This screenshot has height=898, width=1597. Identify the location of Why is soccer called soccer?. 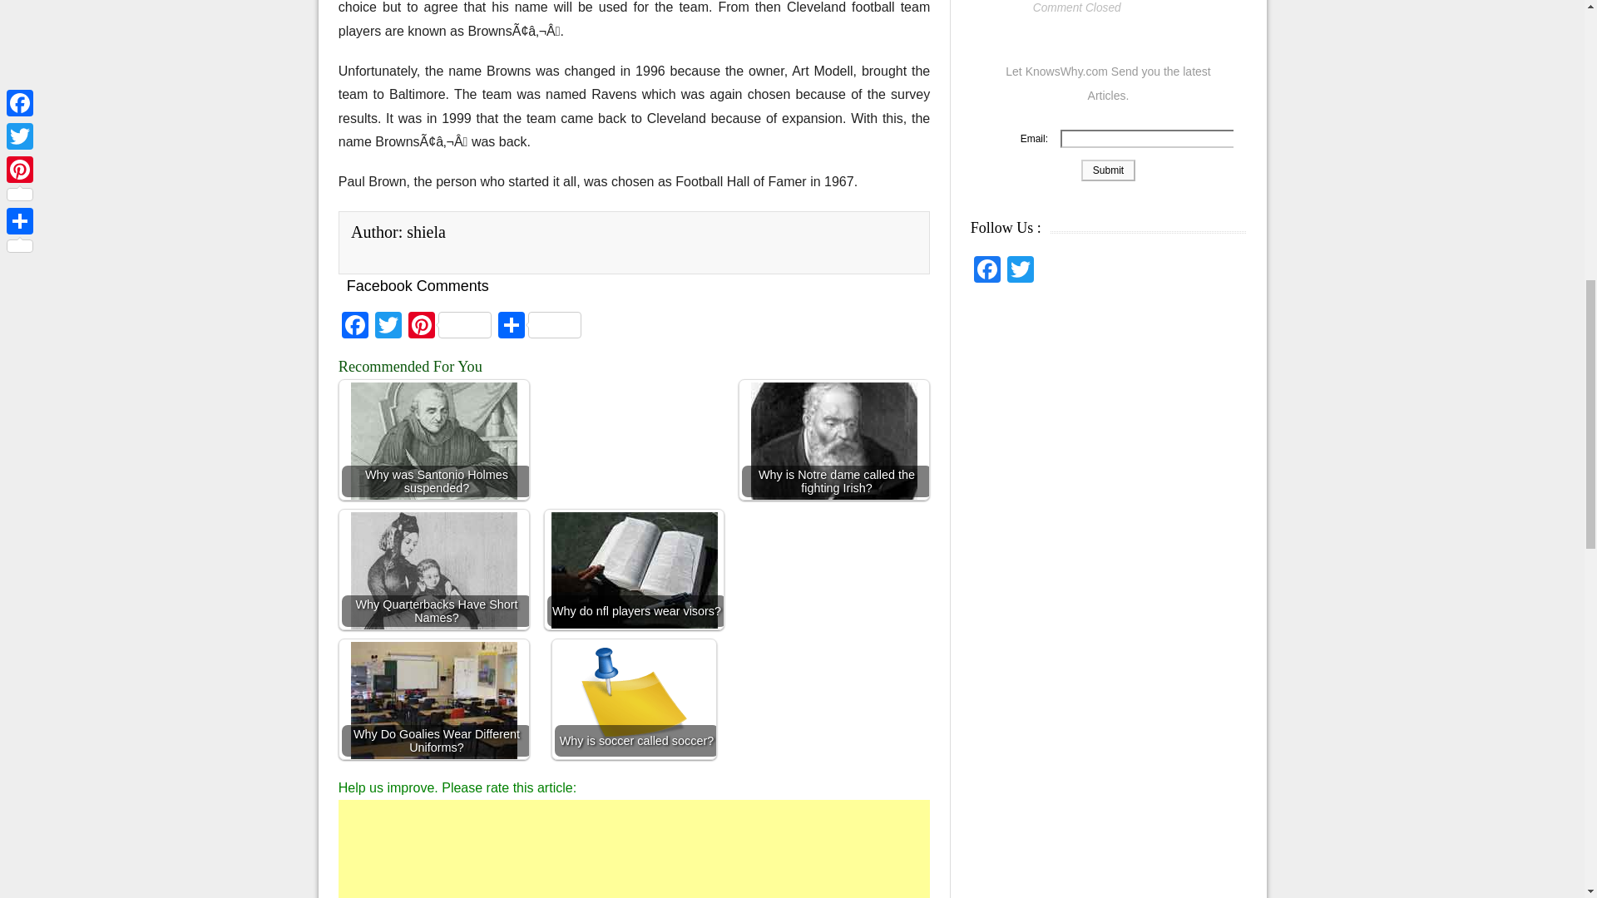
(634, 704).